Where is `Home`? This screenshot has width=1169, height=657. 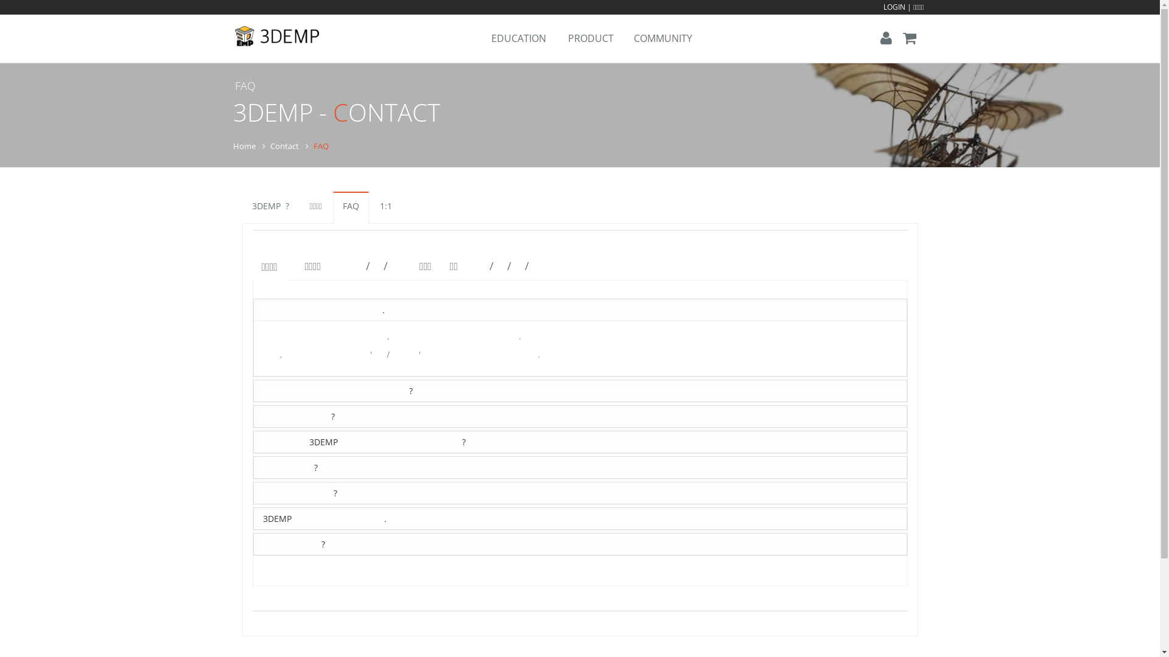 Home is located at coordinates (244, 146).